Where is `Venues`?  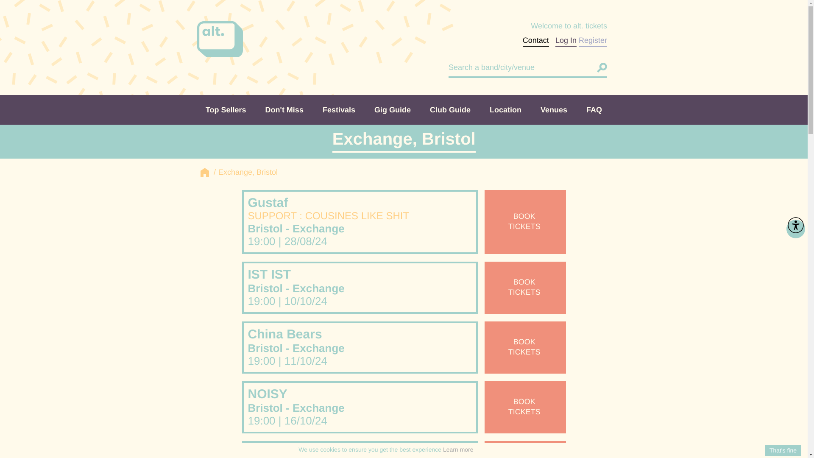 Venues is located at coordinates (594, 109).